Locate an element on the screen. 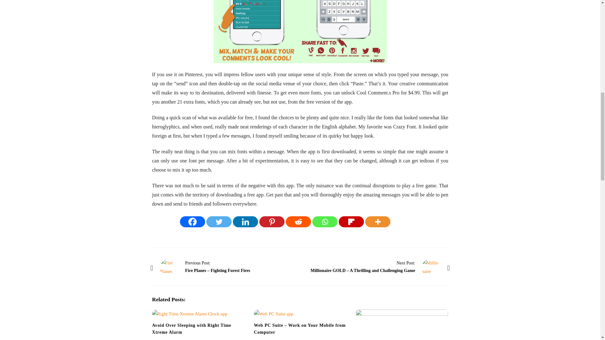 Image resolution: width=605 pixels, height=340 pixels. Reddit is located at coordinates (298, 222).